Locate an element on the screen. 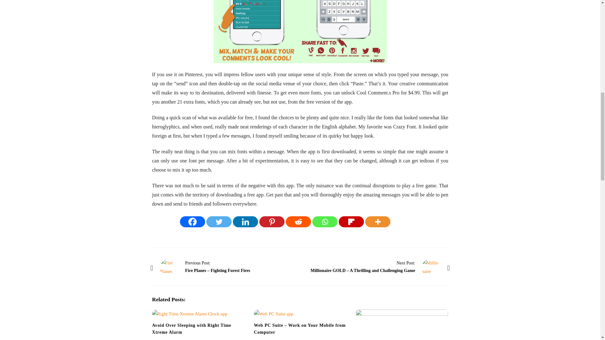 Image resolution: width=605 pixels, height=340 pixels. Reddit is located at coordinates (298, 222).